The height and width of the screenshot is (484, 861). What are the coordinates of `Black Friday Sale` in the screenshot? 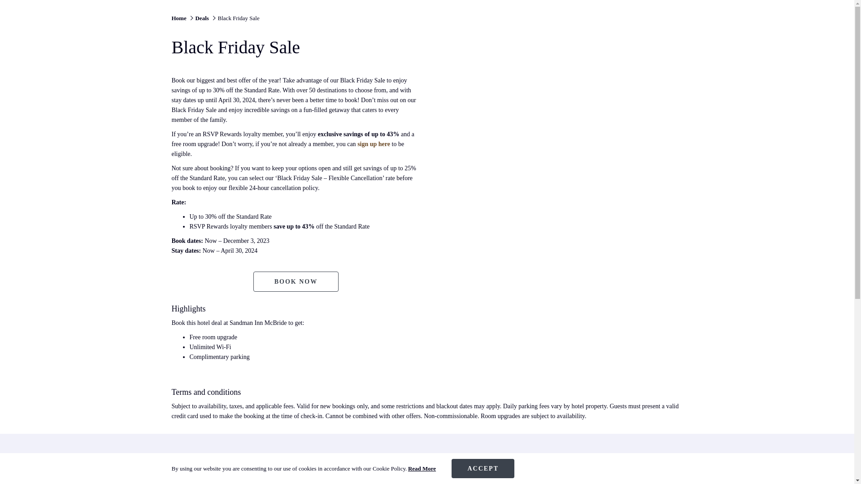 It's located at (239, 18).